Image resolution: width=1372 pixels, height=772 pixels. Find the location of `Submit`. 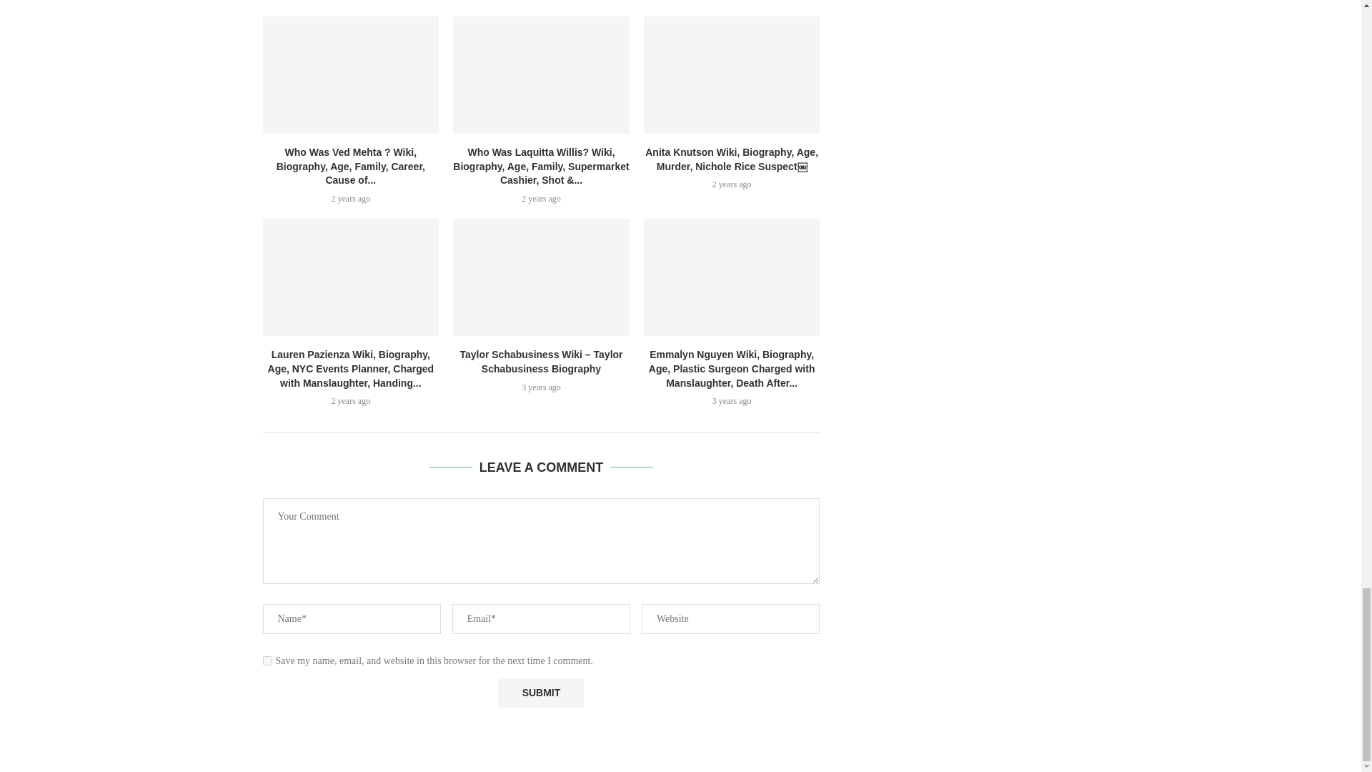

Submit is located at coordinates (540, 693).